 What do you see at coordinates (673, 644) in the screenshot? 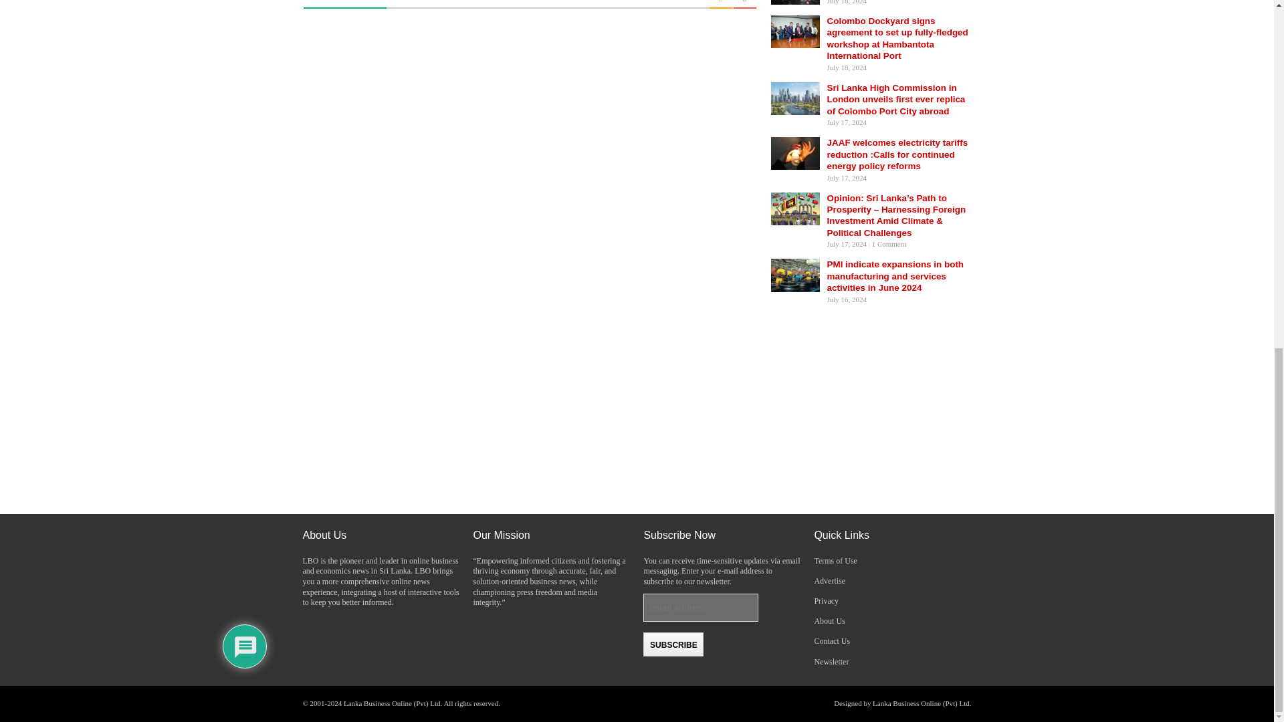
I see `Subscribe` at bounding box center [673, 644].